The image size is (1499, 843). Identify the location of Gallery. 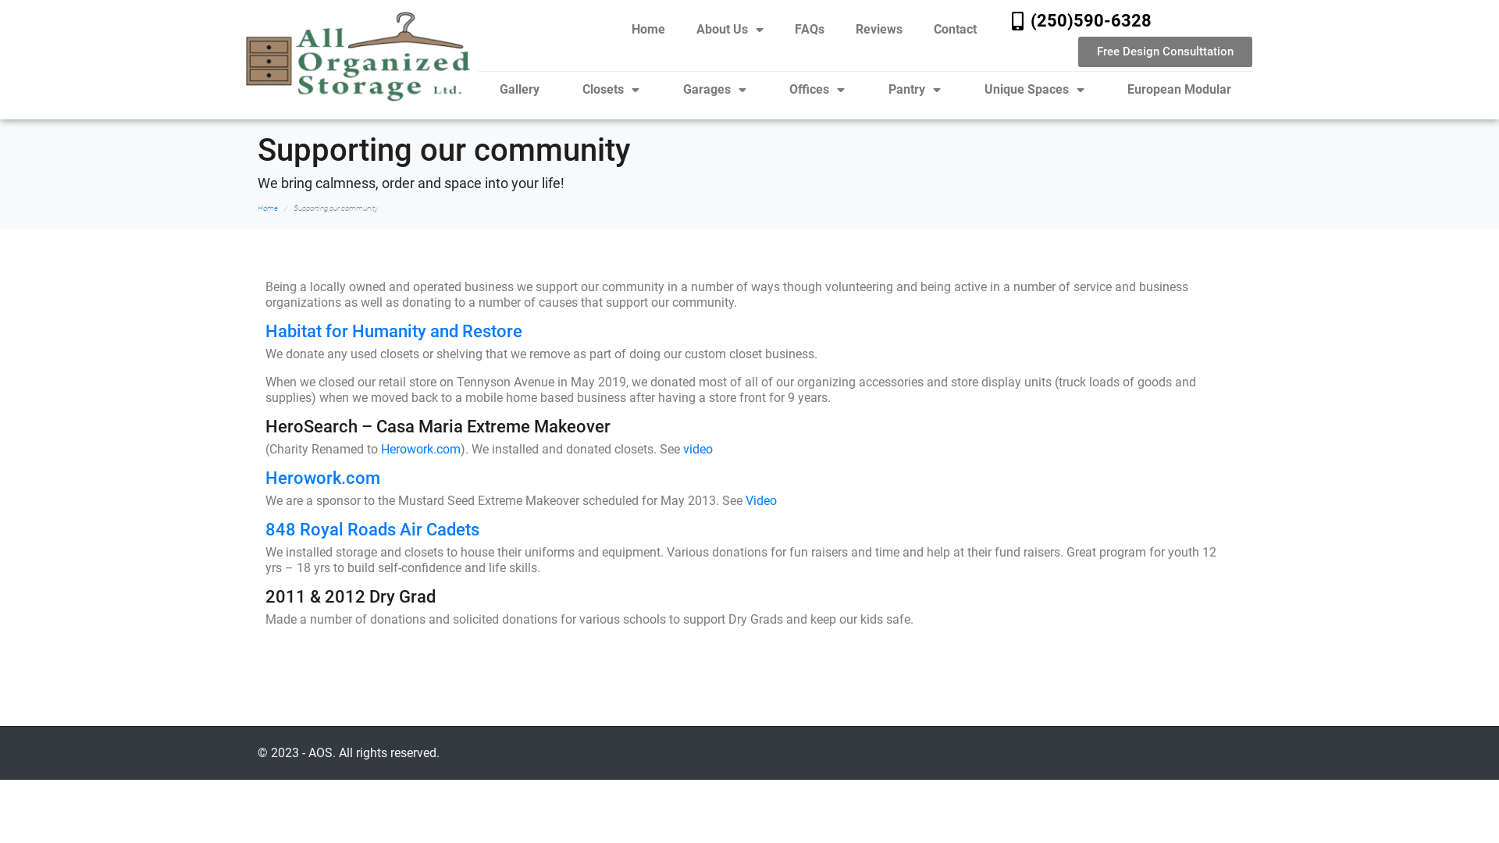
(520, 90).